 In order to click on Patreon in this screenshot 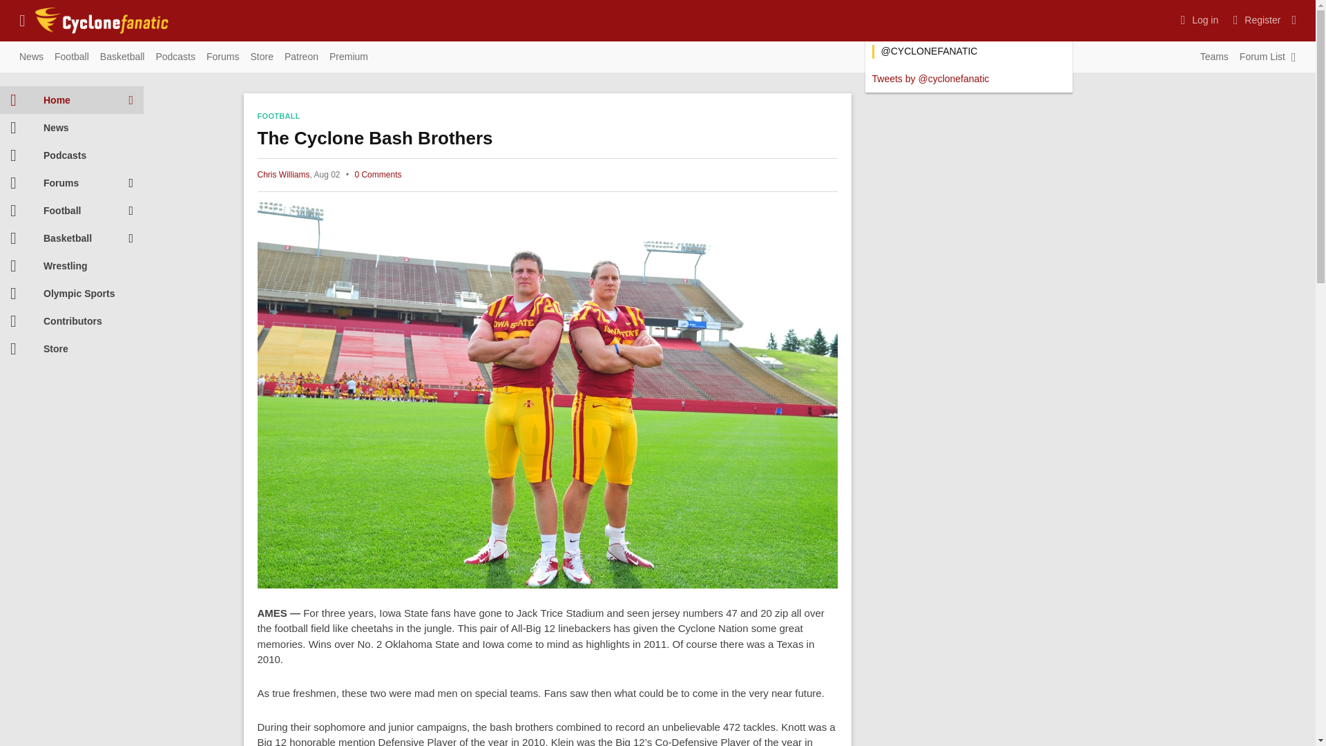, I will do `click(301, 57)`.